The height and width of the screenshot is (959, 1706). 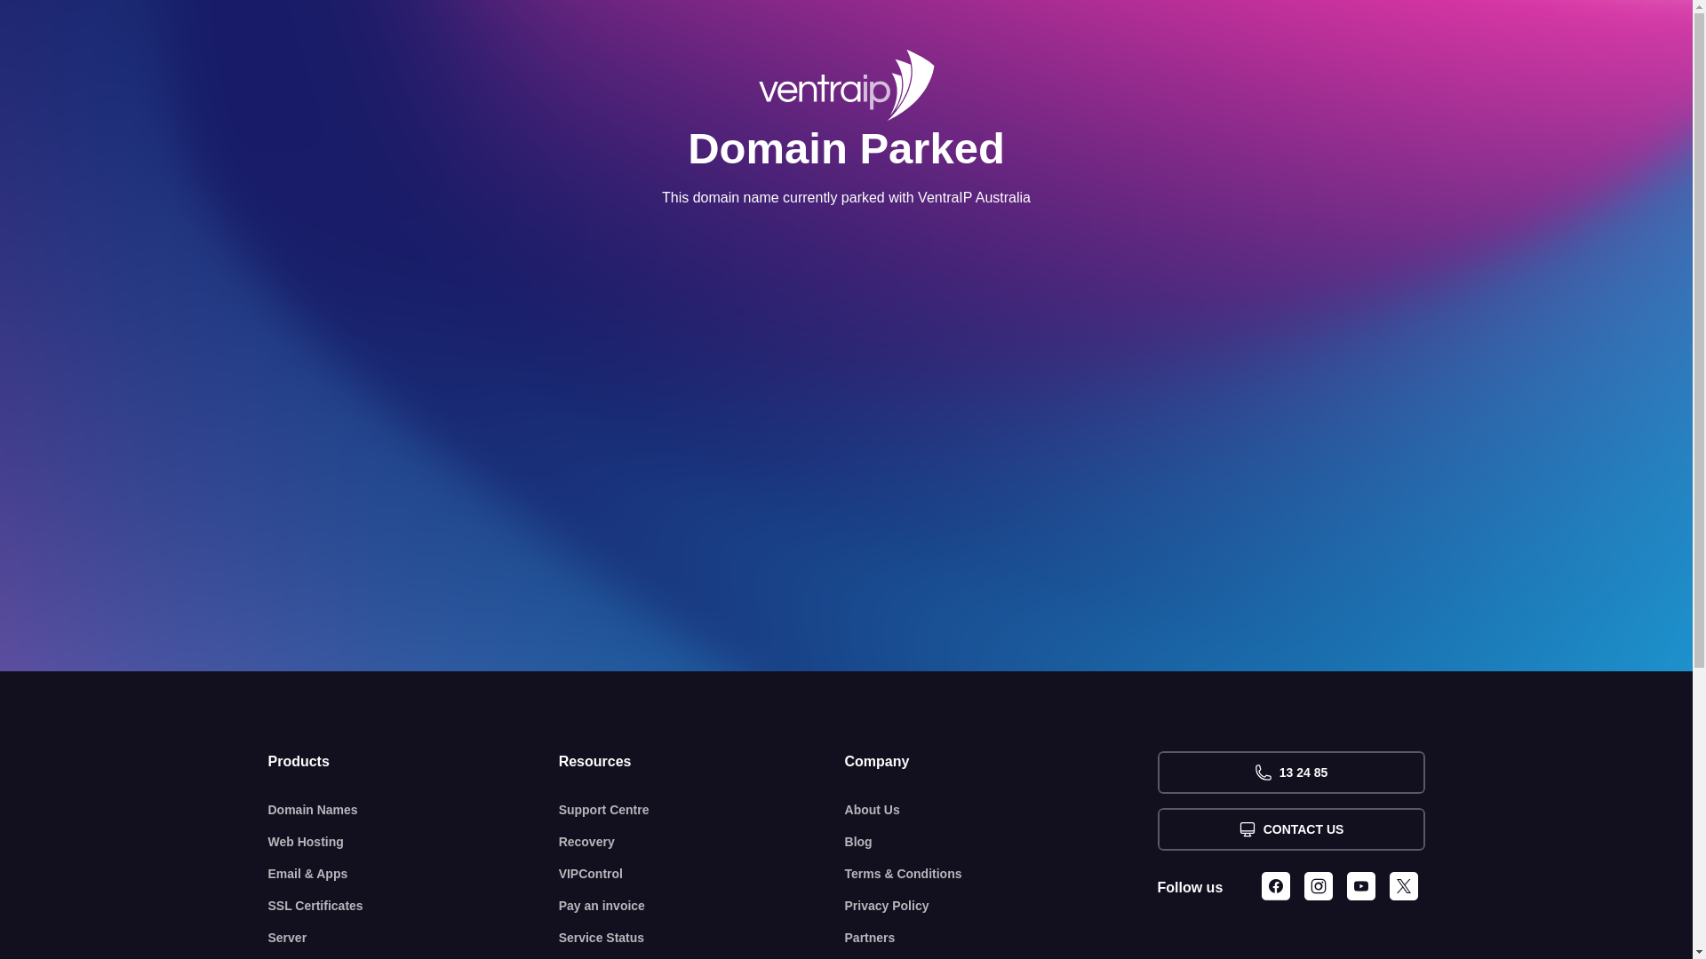 I want to click on CONTACT US, so click(x=1290, y=829).